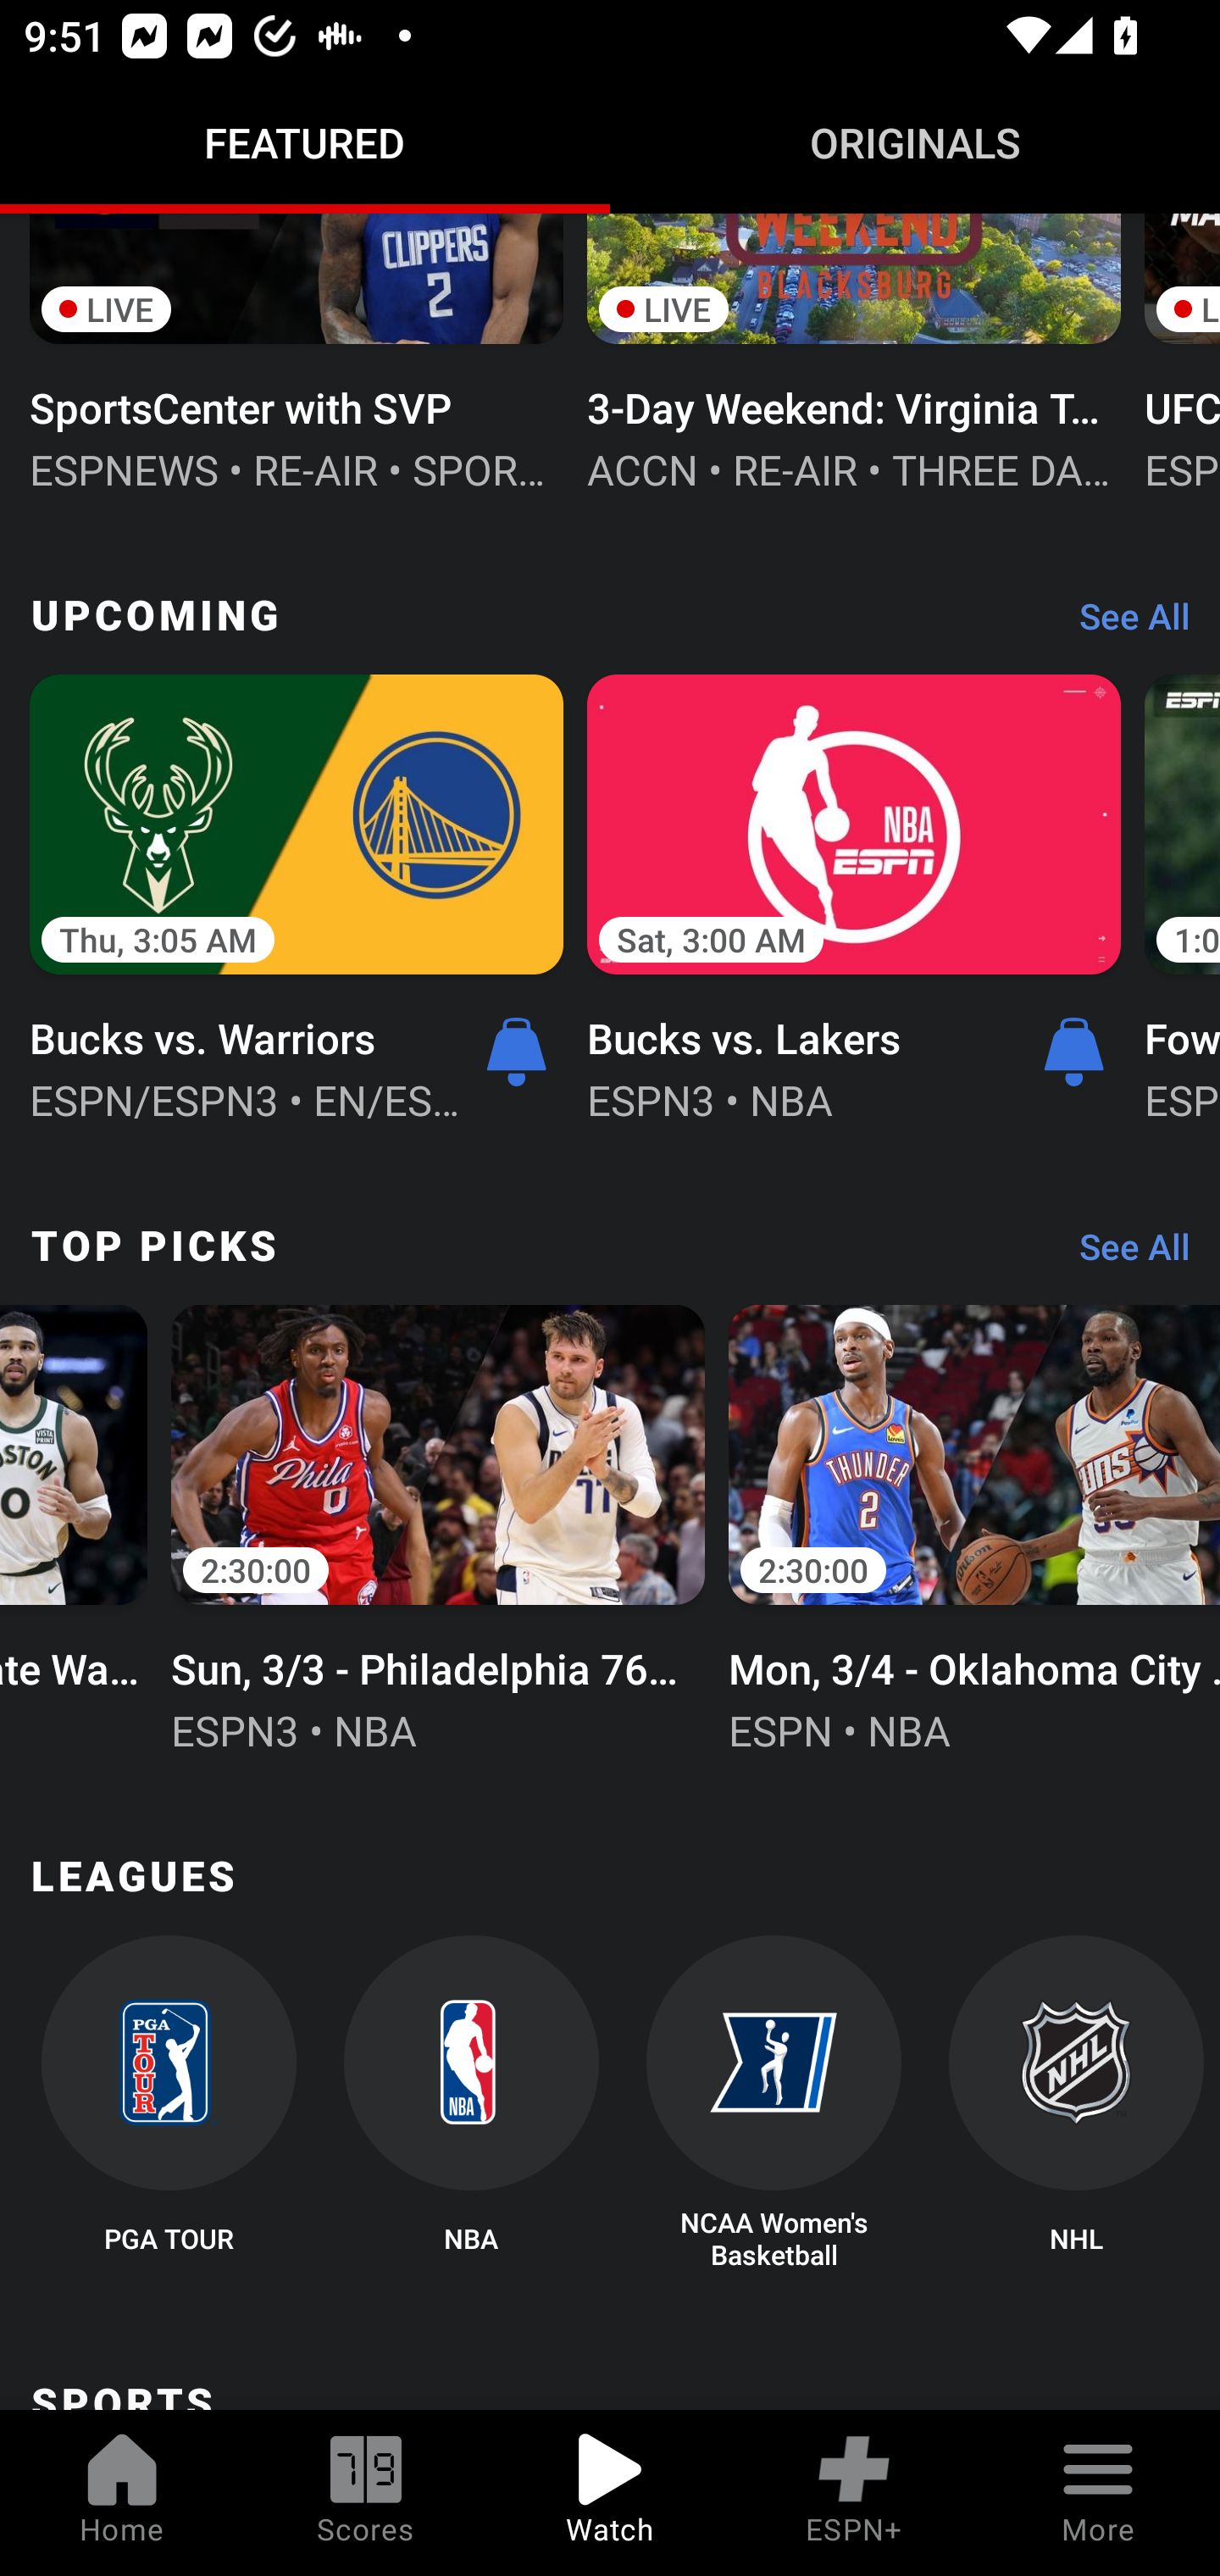 This screenshot has height=2576, width=1220. What do you see at coordinates (854, 2493) in the screenshot?
I see `ESPN+` at bounding box center [854, 2493].